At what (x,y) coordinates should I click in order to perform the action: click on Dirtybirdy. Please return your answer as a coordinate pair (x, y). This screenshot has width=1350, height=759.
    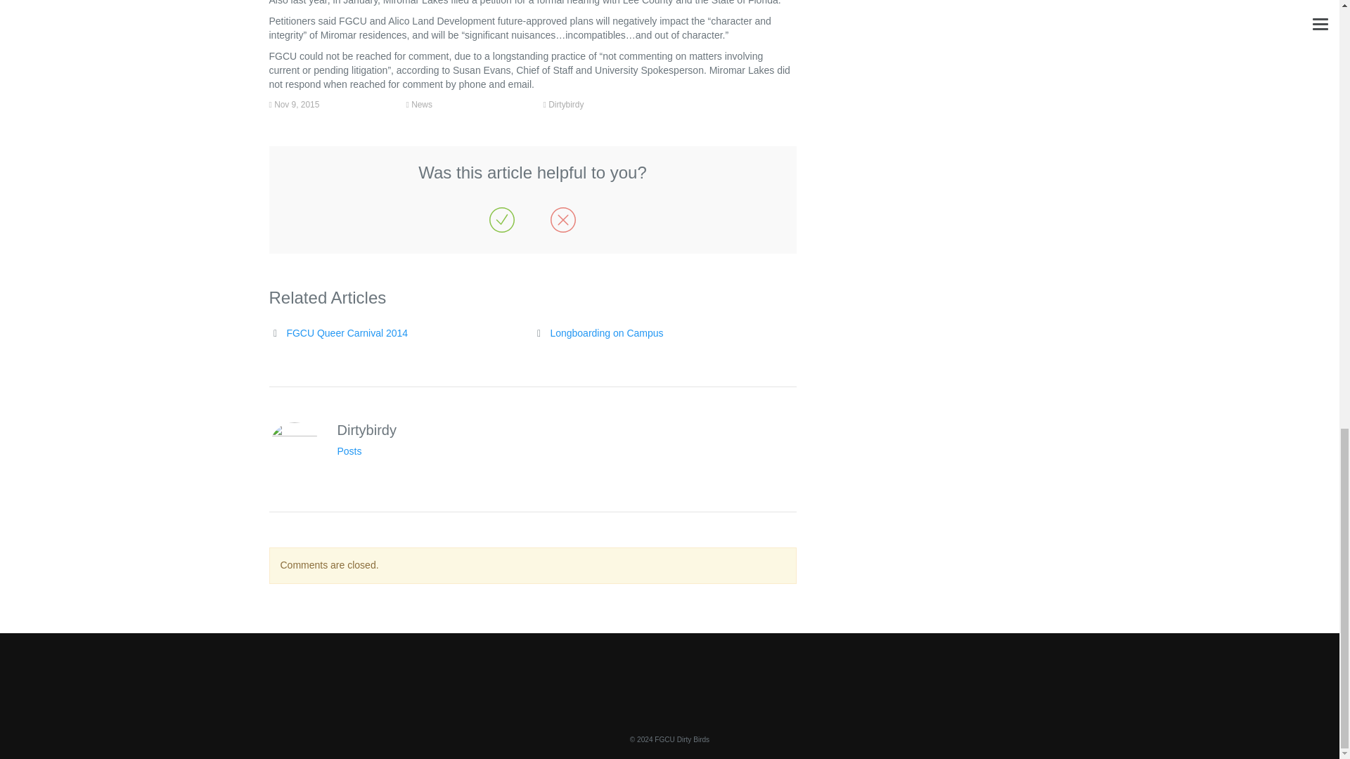
    Looking at the image, I should click on (565, 104).